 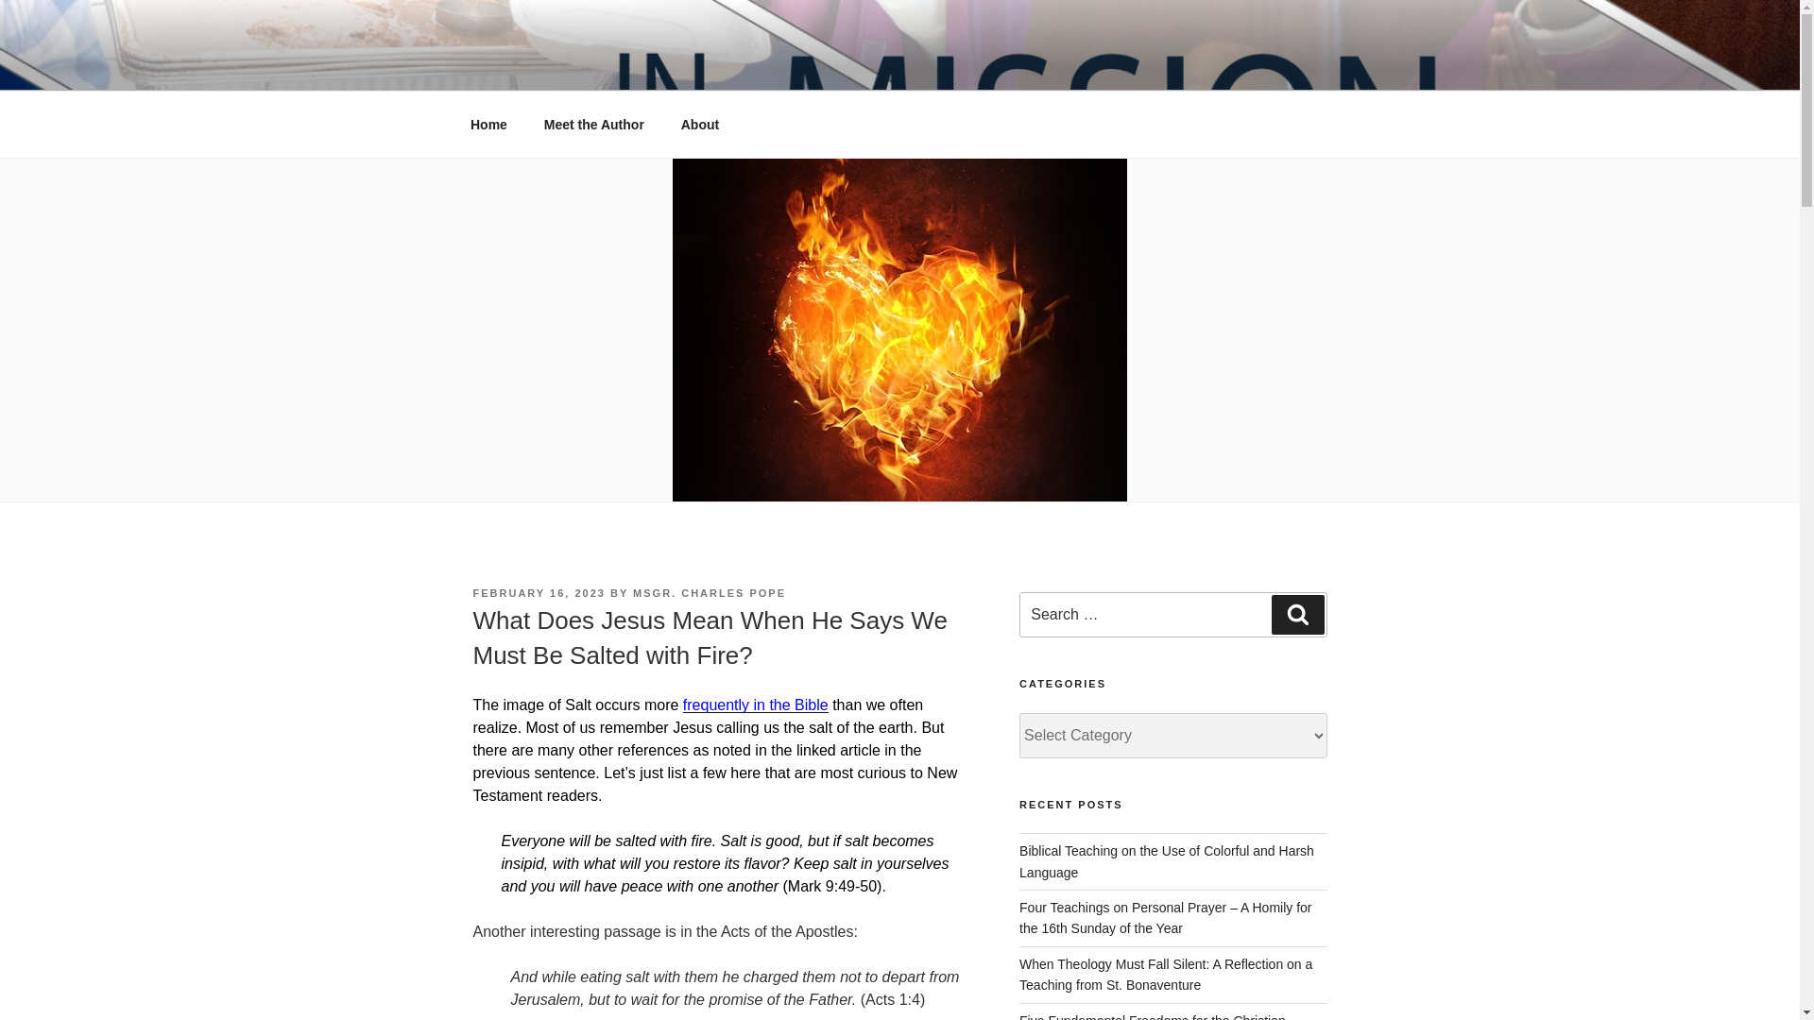 What do you see at coordinates (699, 125) in the screenshot?
I see `About` at bounding box center [699, 125].